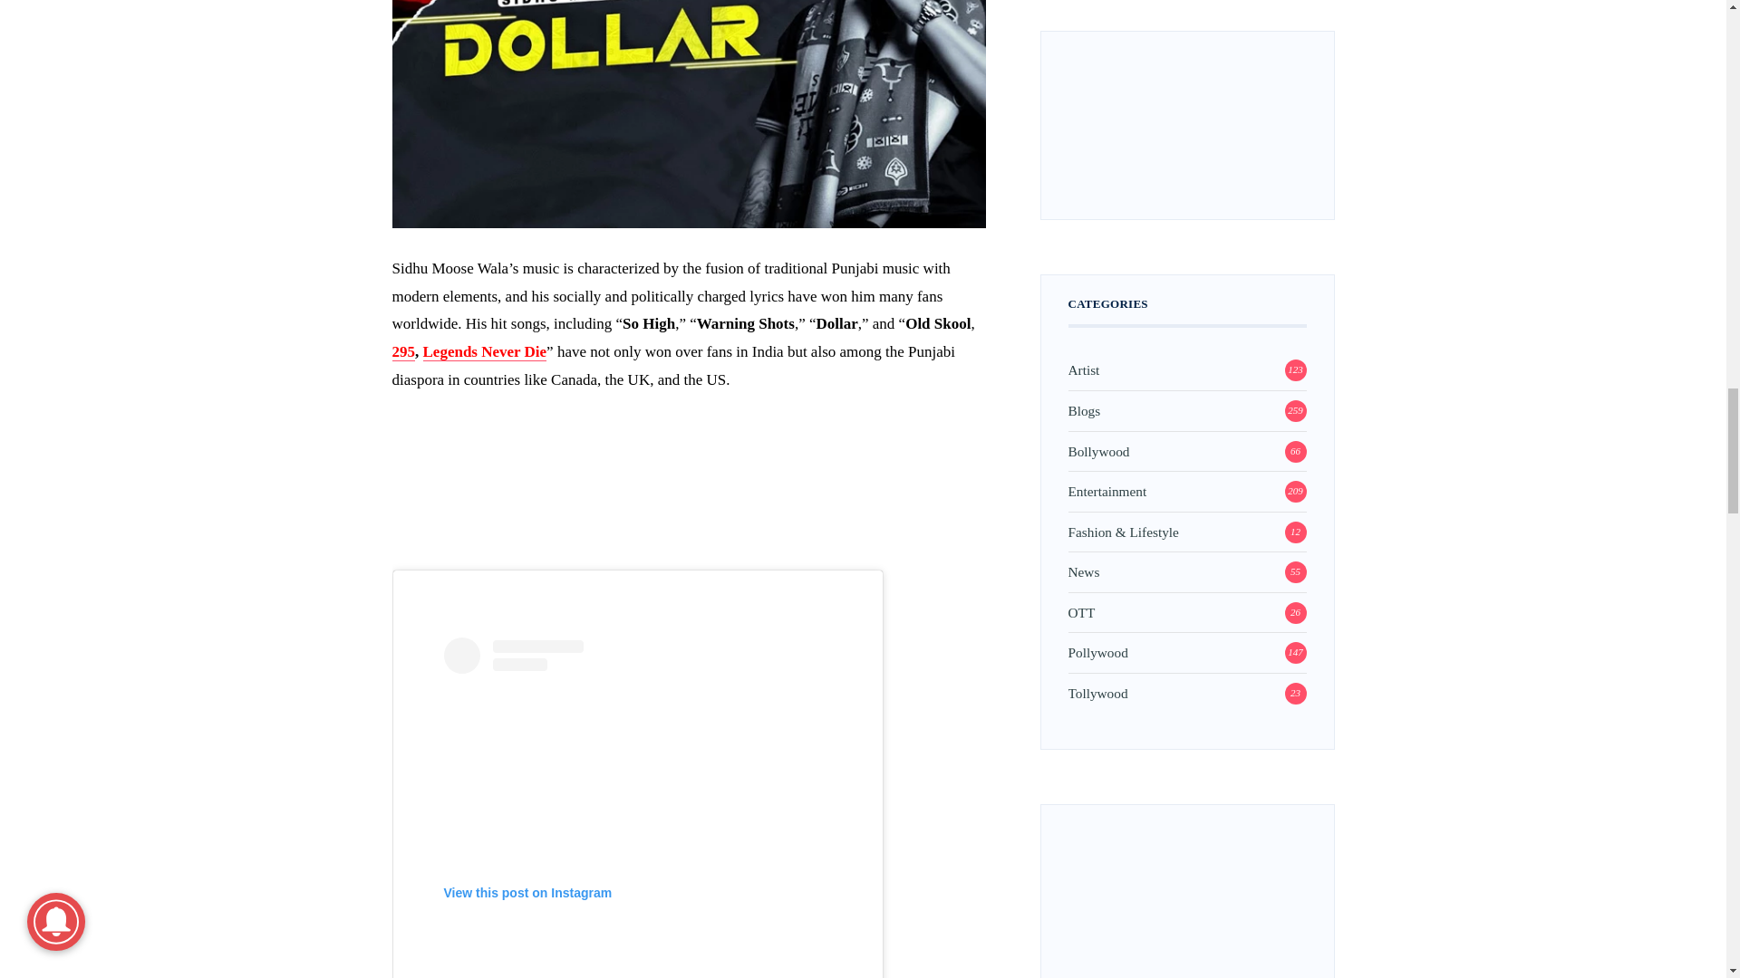 The width and height of the screenshot is (1740, 978). What do you see at coordinates (403, 351) in the screenshot?
I see `295` at bounding box center [403, 351].